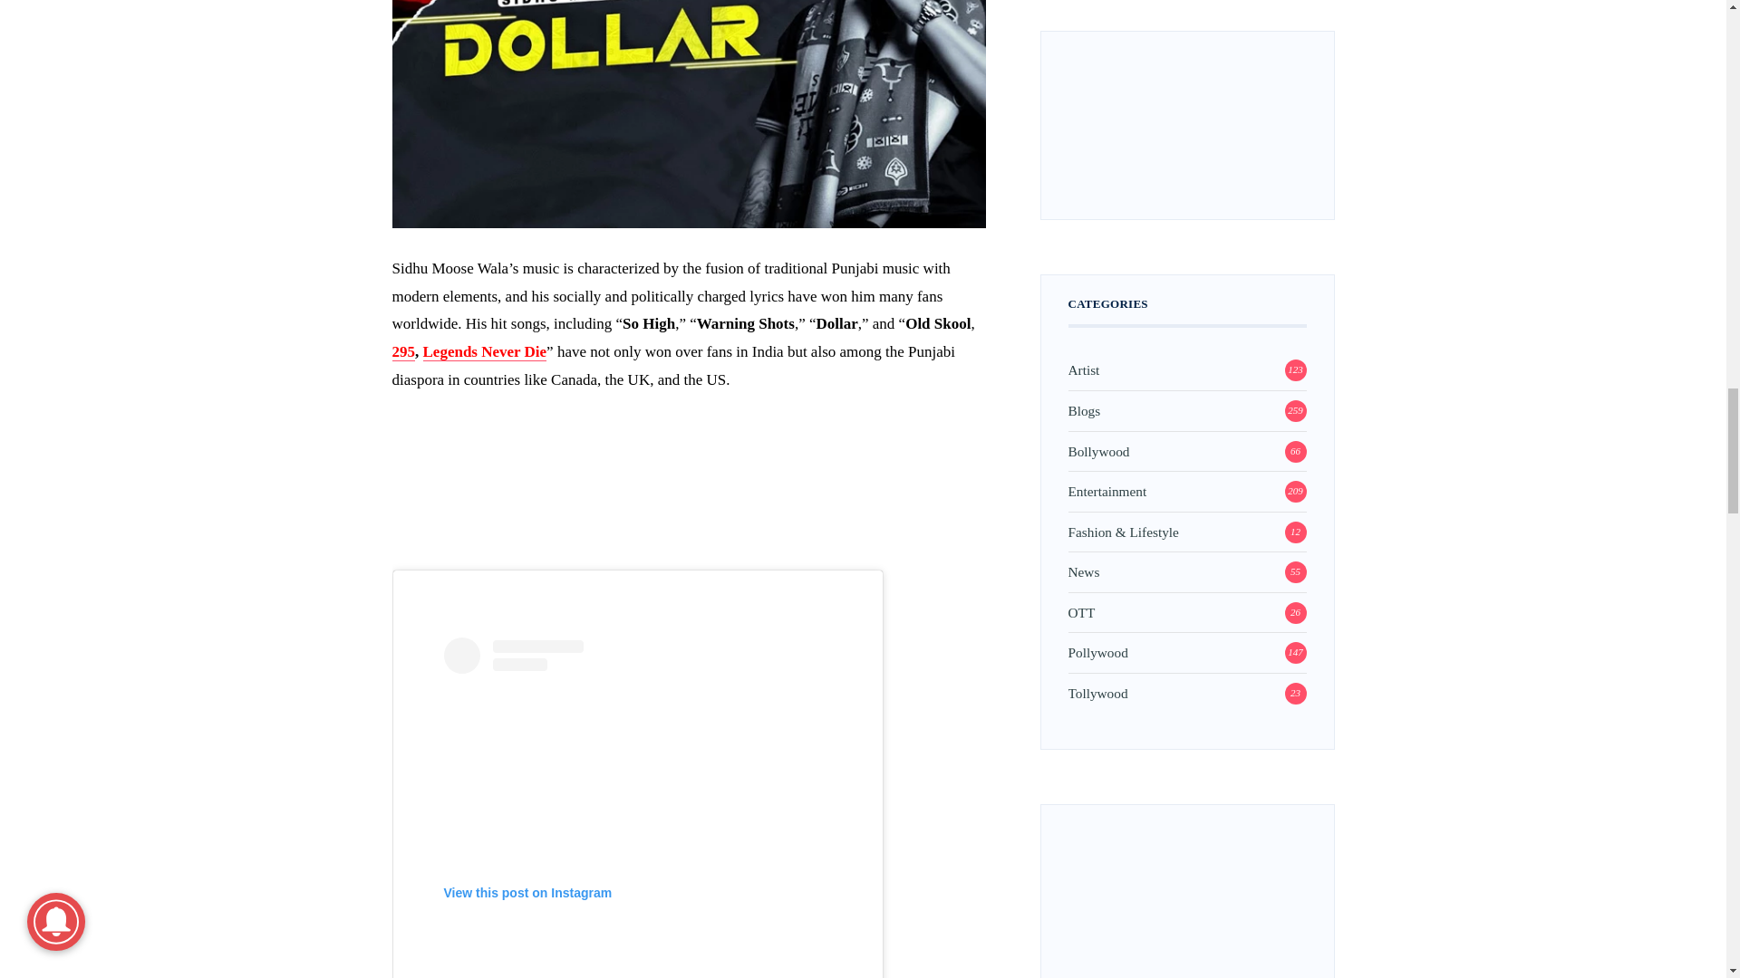 The width and height of the screenshot is (1740, 978). What do you see at coordinates (403, 351) in the screenshot?
I see `295` at bounding box center [403, 351].